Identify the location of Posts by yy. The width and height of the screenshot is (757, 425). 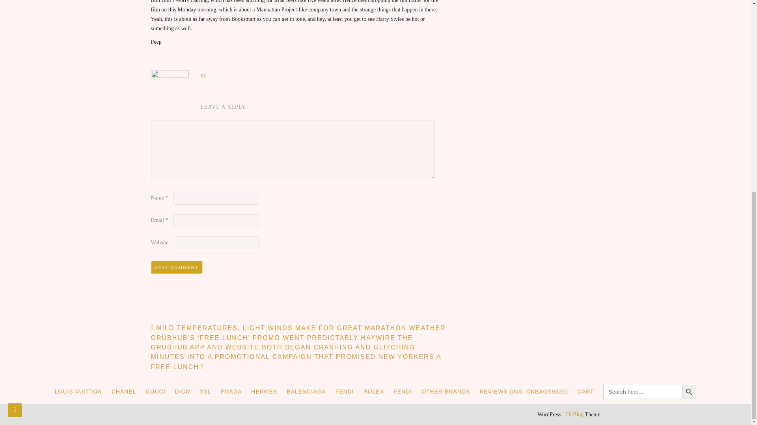
(203, 75).